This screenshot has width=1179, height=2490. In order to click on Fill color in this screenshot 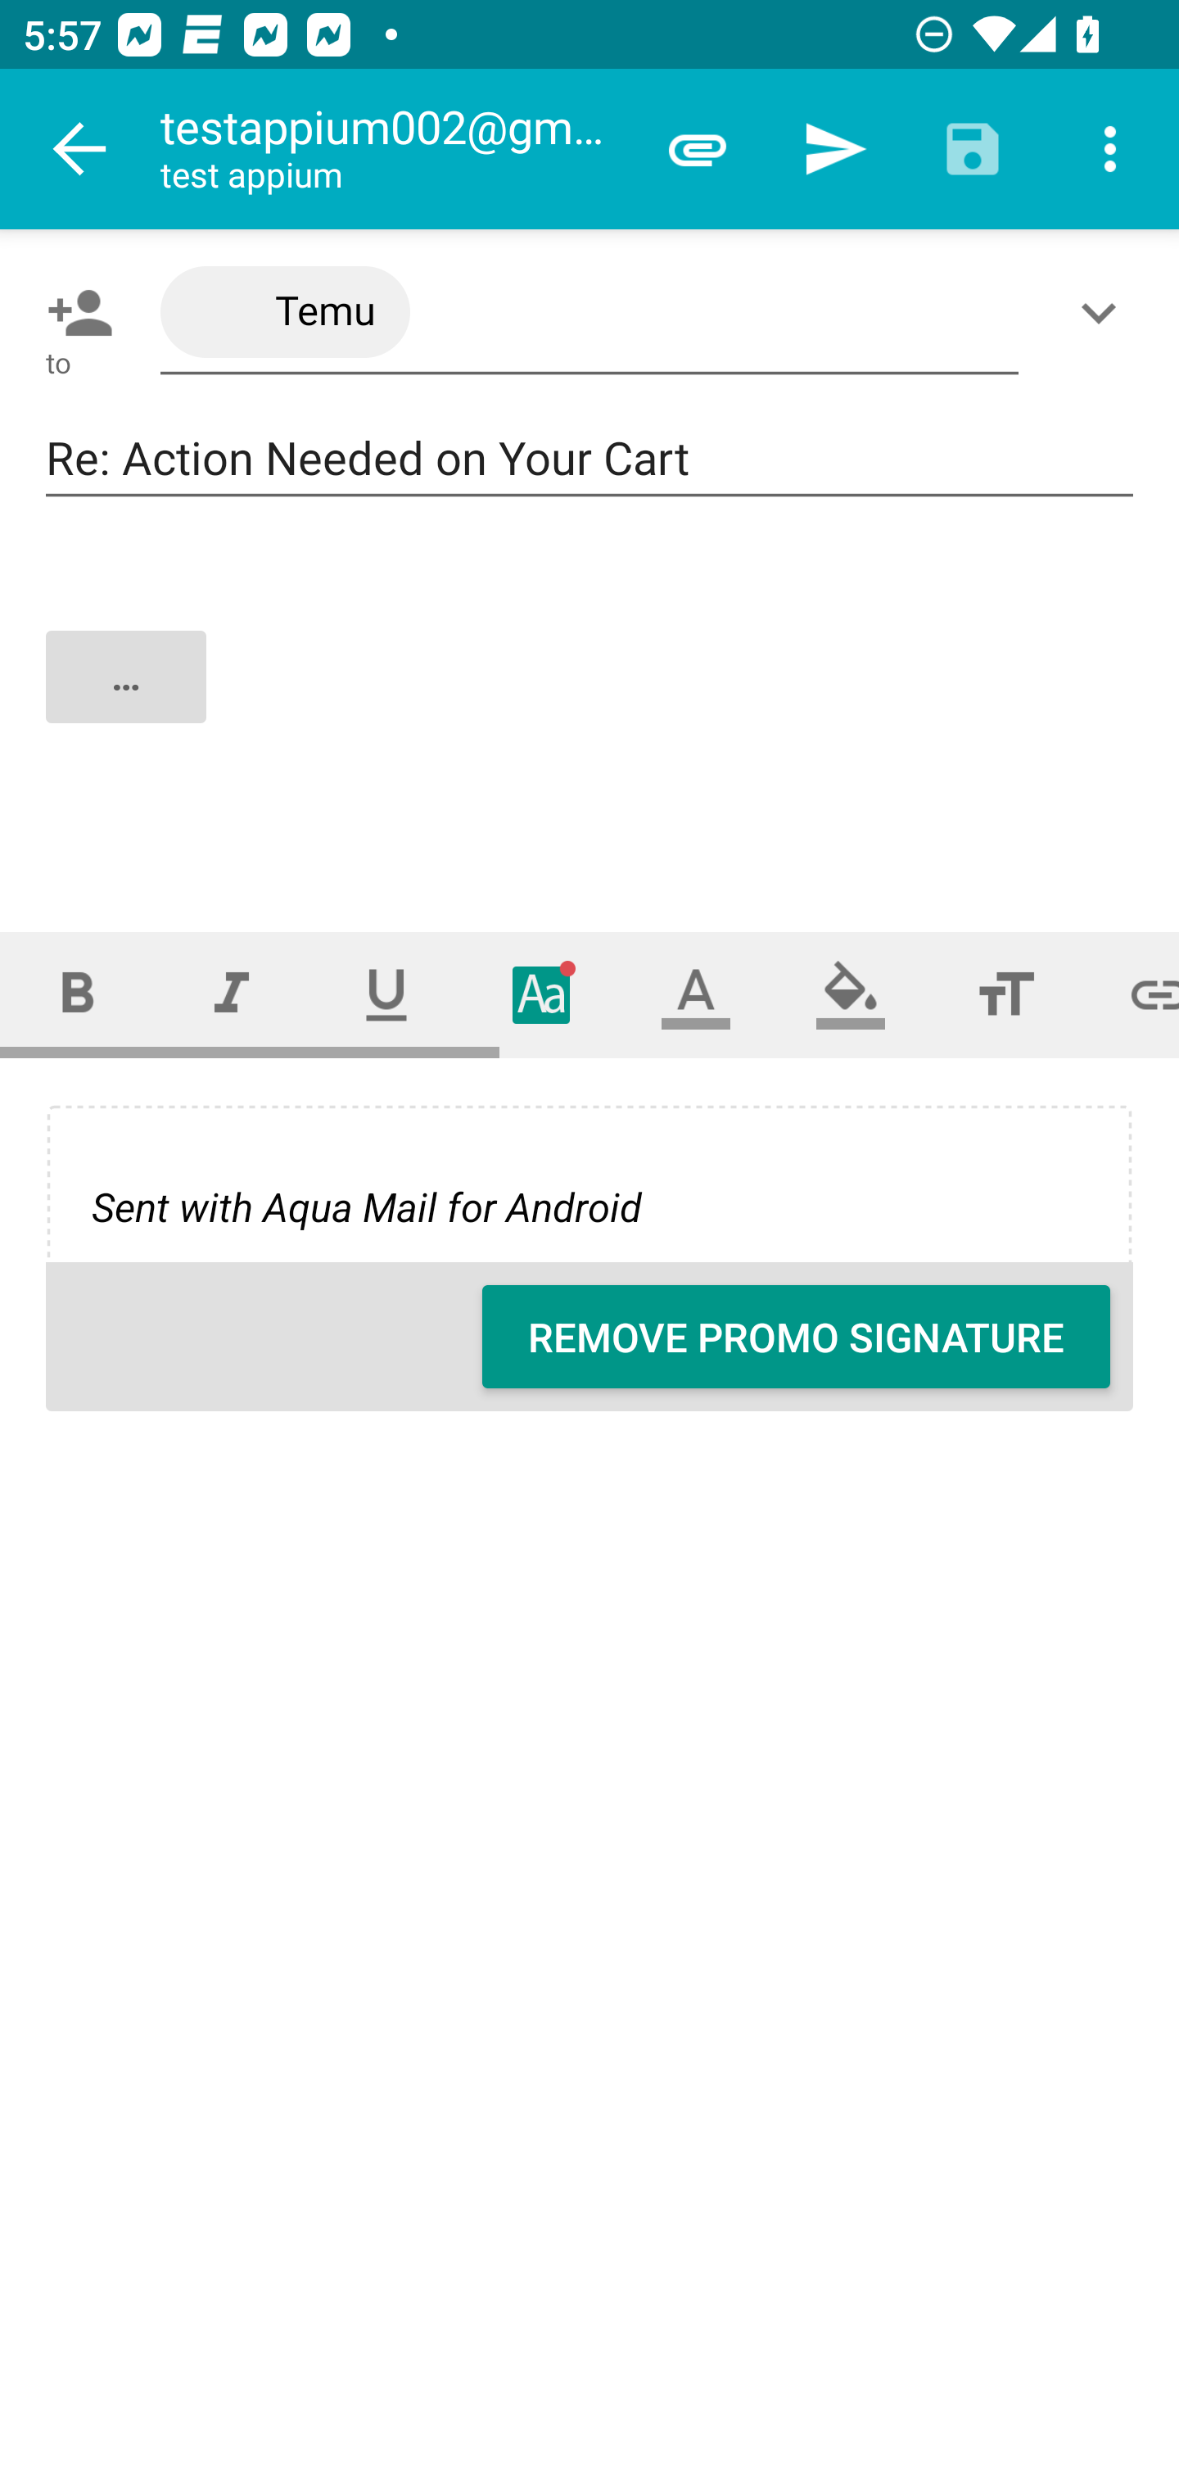, I will do `click(851, 994)`.